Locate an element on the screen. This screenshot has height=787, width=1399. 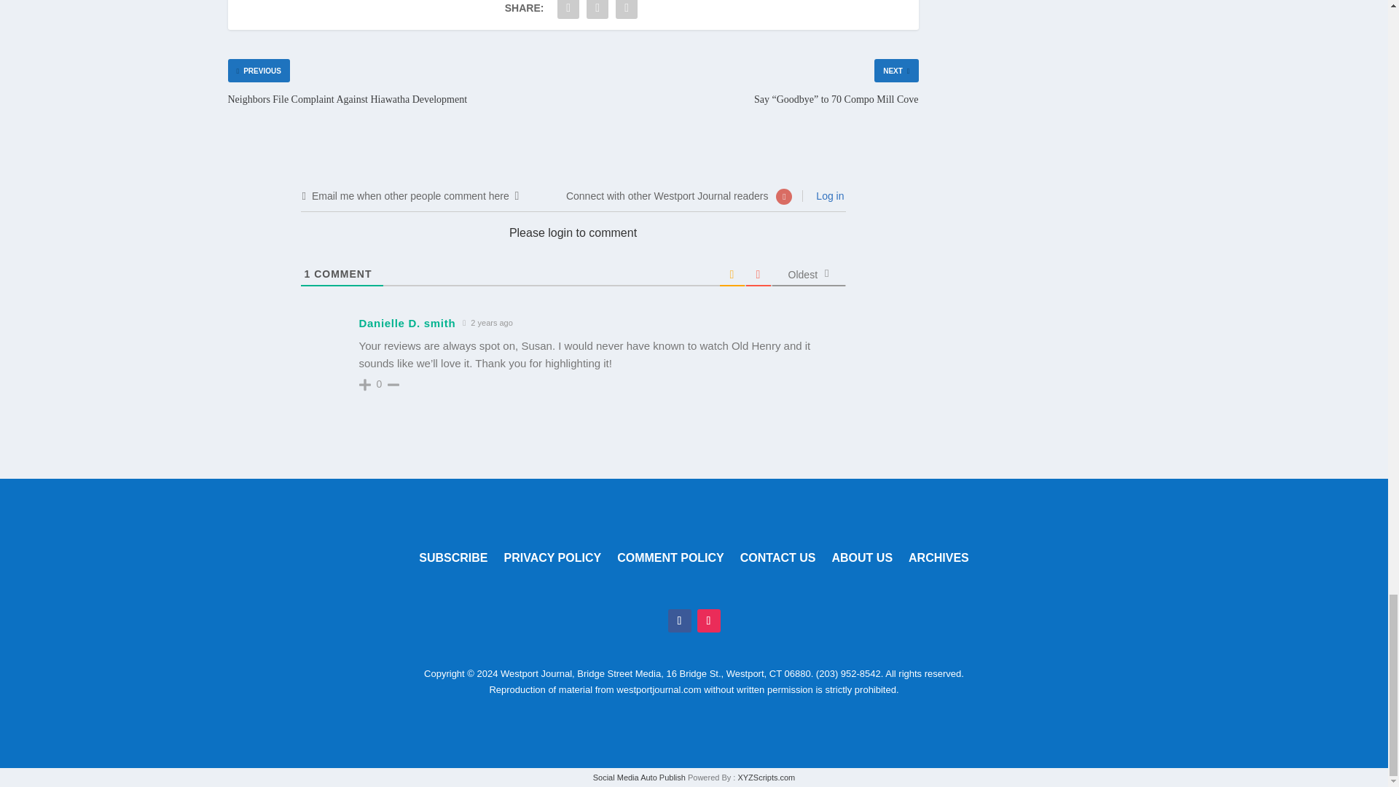
Share "Watching with Susan Granger Oct. 15" via Email is located at coordinates (627, 12).